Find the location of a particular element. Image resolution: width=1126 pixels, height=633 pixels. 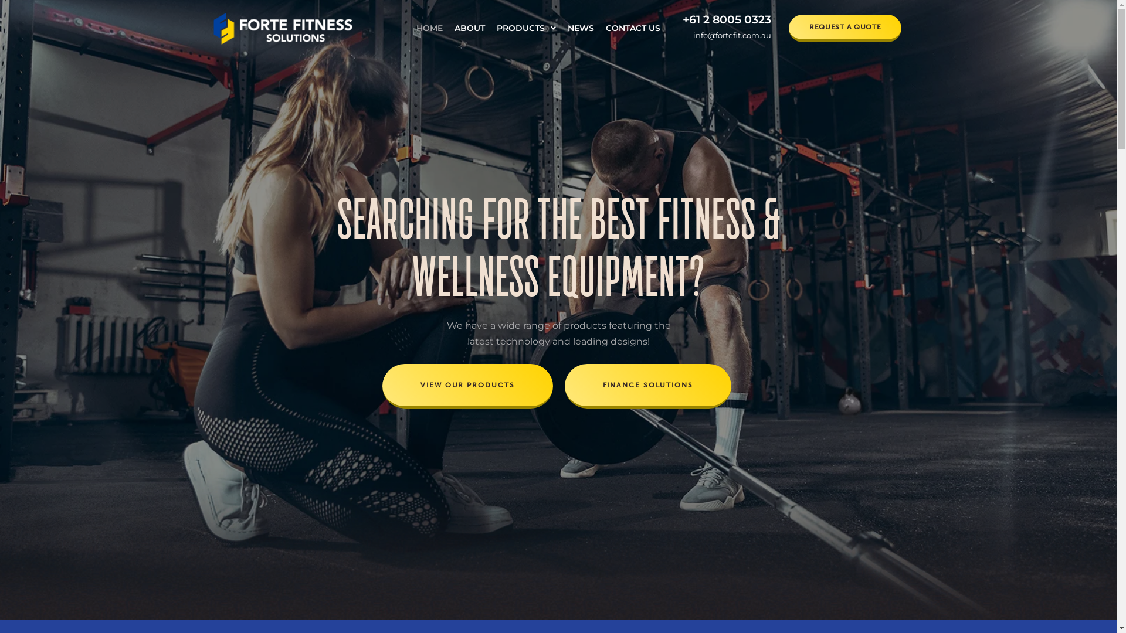

NEWS is located at coordinates (581, 28).